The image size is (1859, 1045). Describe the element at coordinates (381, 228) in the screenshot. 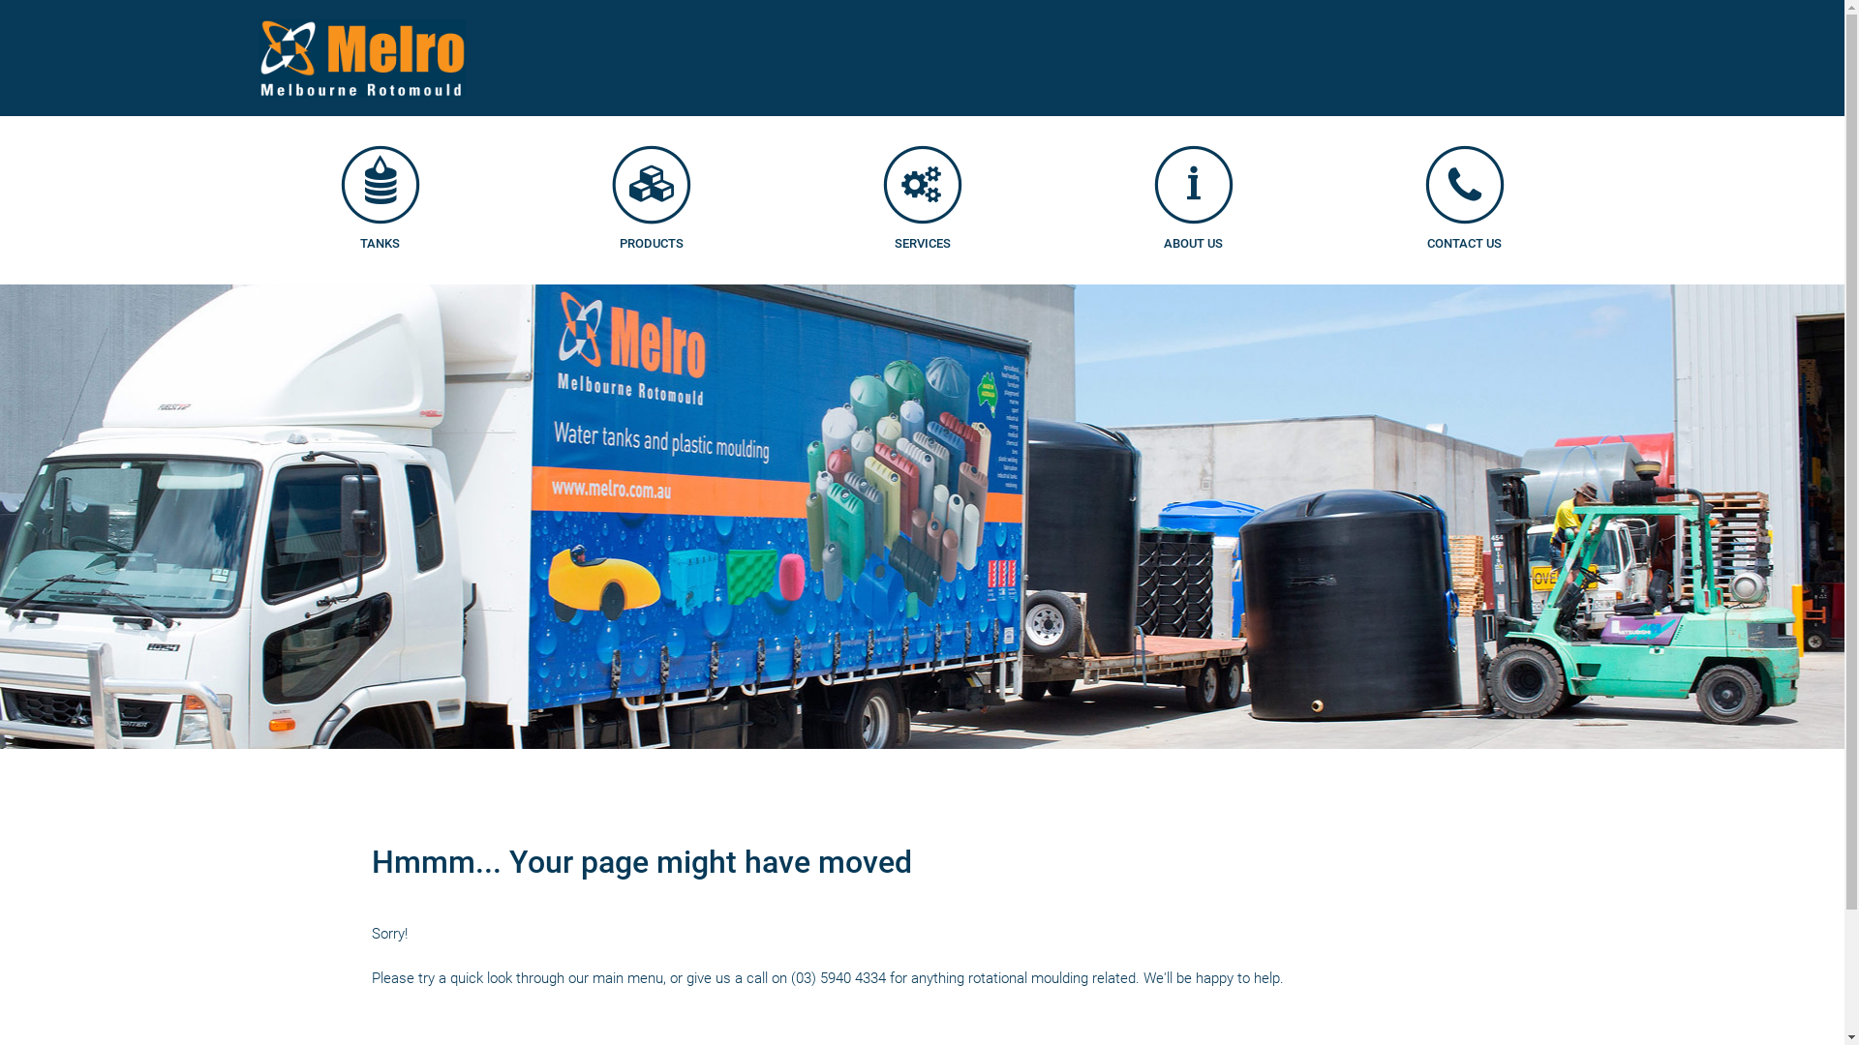

I see `TANKS` at that location.